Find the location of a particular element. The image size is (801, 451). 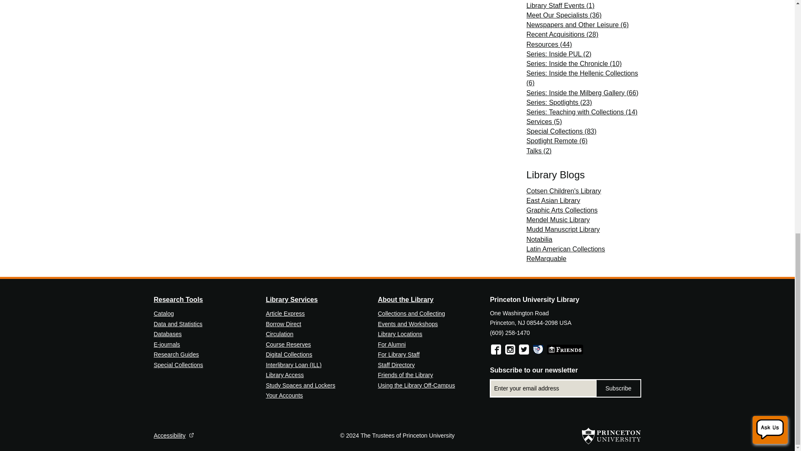

Subscribe is located at coordinates (618, 388).